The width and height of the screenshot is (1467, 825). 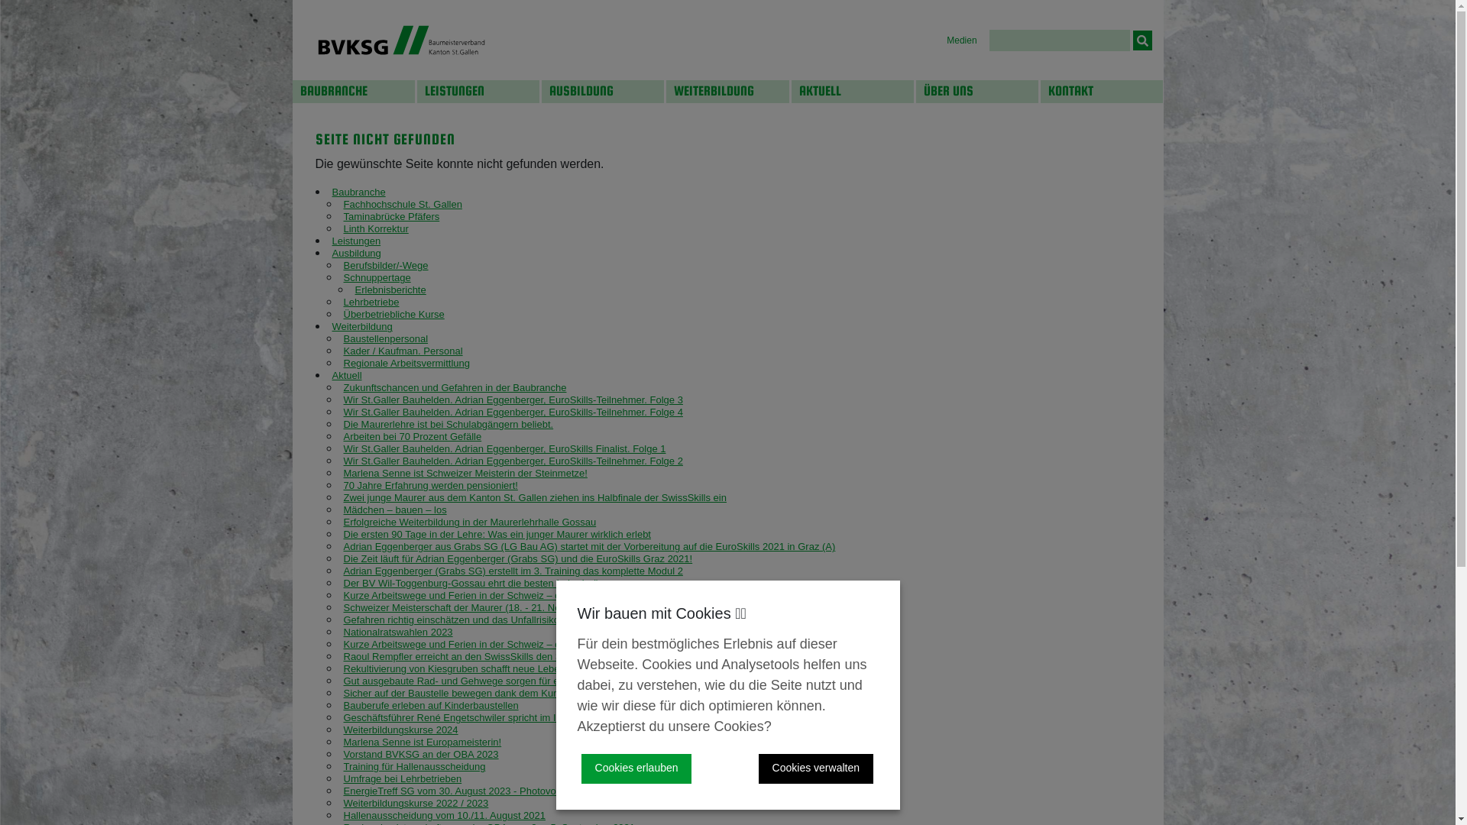 I want to click on Lehrbetriebe, so click(x=371, y=302).